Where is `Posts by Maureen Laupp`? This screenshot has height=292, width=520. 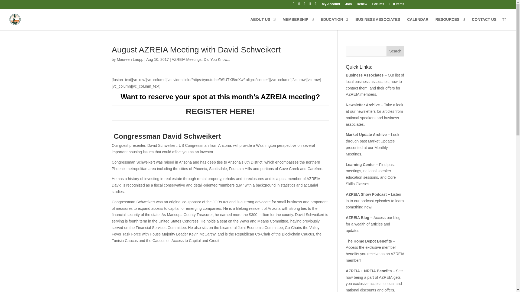 Posts by Maureen Laupp is located at coordinates (130, 59).